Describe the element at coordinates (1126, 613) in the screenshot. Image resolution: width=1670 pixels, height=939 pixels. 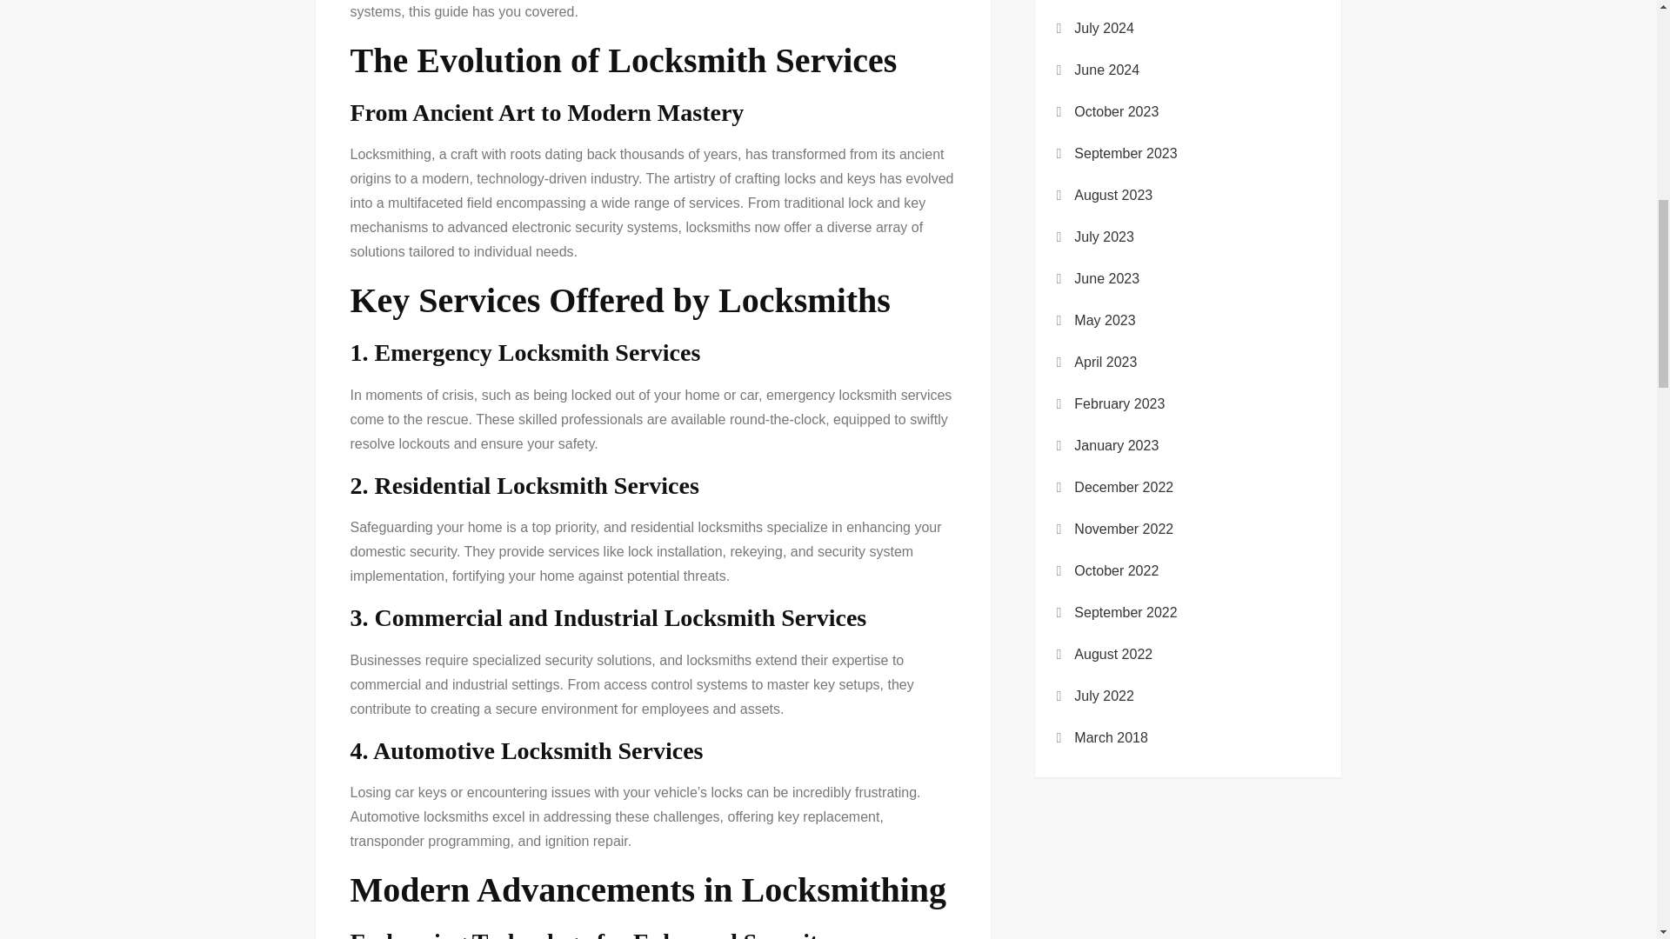
I see `September 2022` at that location.